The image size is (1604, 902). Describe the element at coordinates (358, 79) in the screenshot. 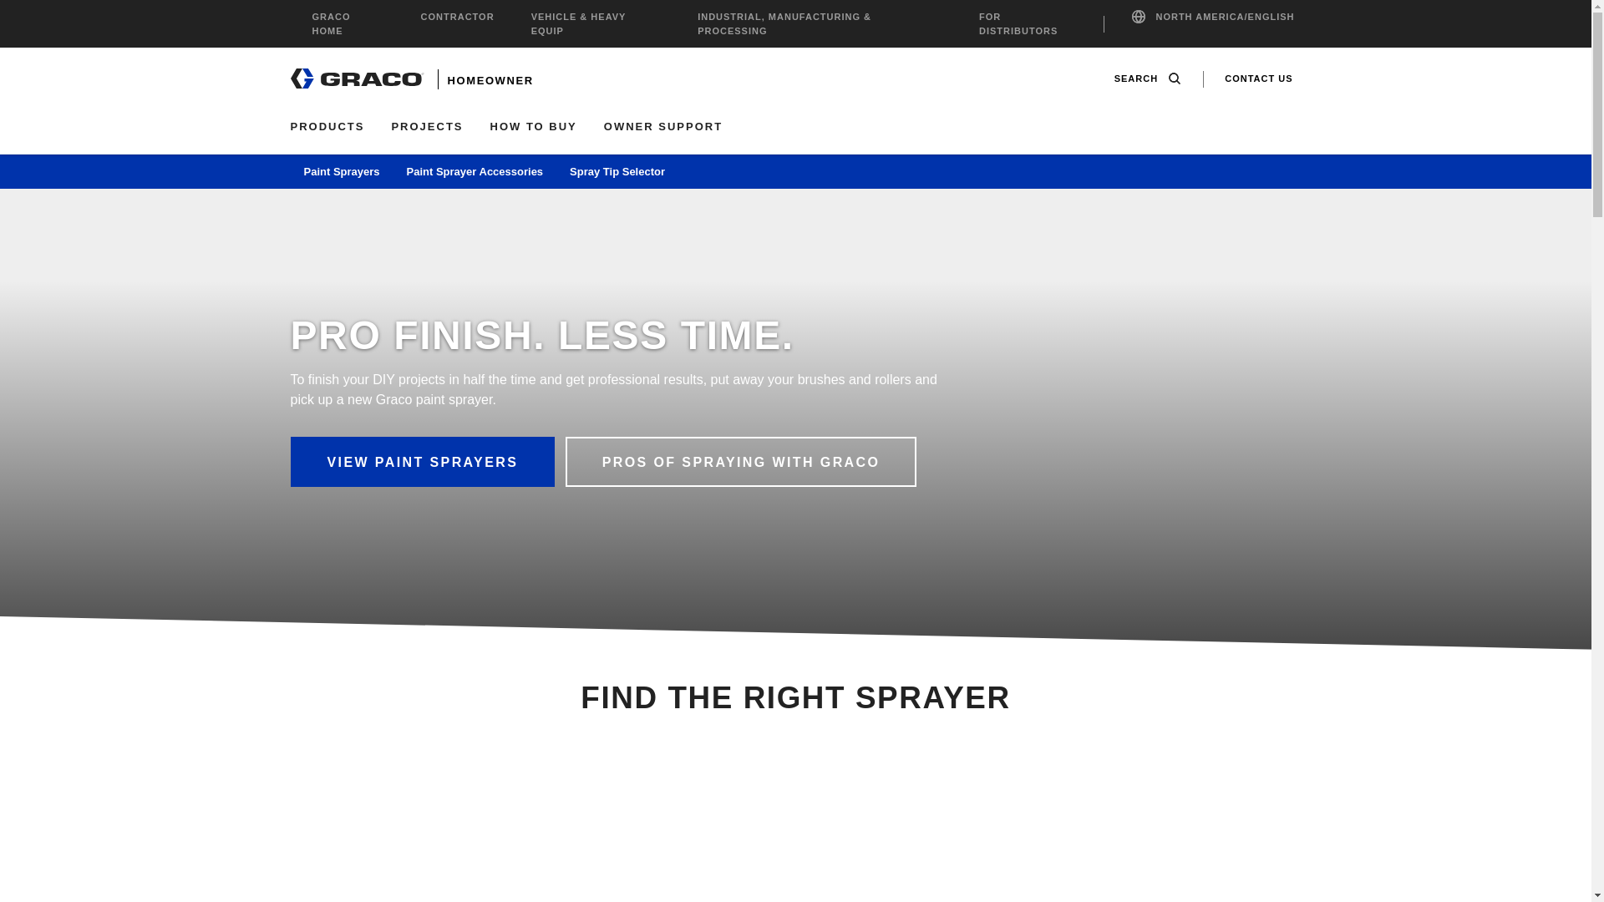

I see `Graco` at that location.